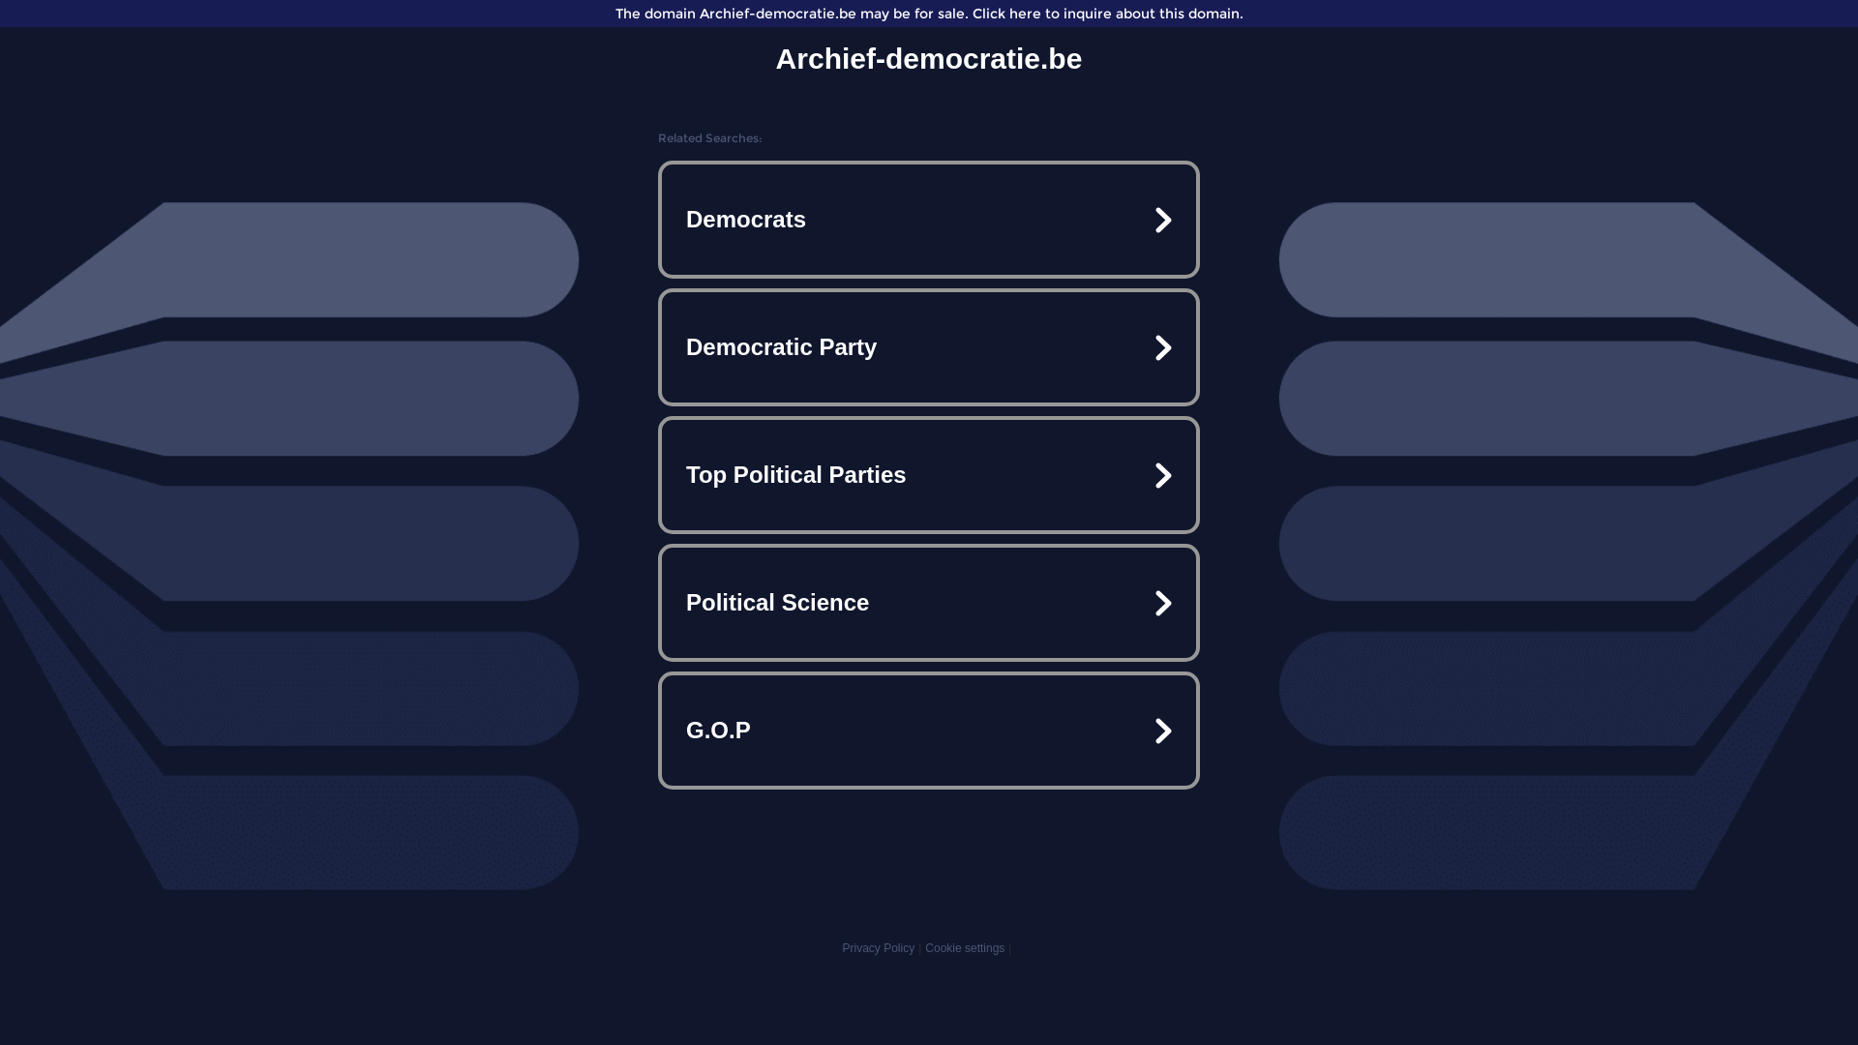 The height and width of the screenshot is (1045, 1858). I want to click on Cookie settings, so click(965, 948).